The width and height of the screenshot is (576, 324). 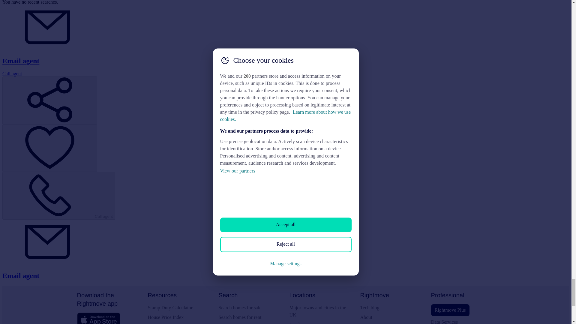 What do you see at coordinates (179, 317) in the screenshot?
I see `House price index` at bounding box center [179, 317].